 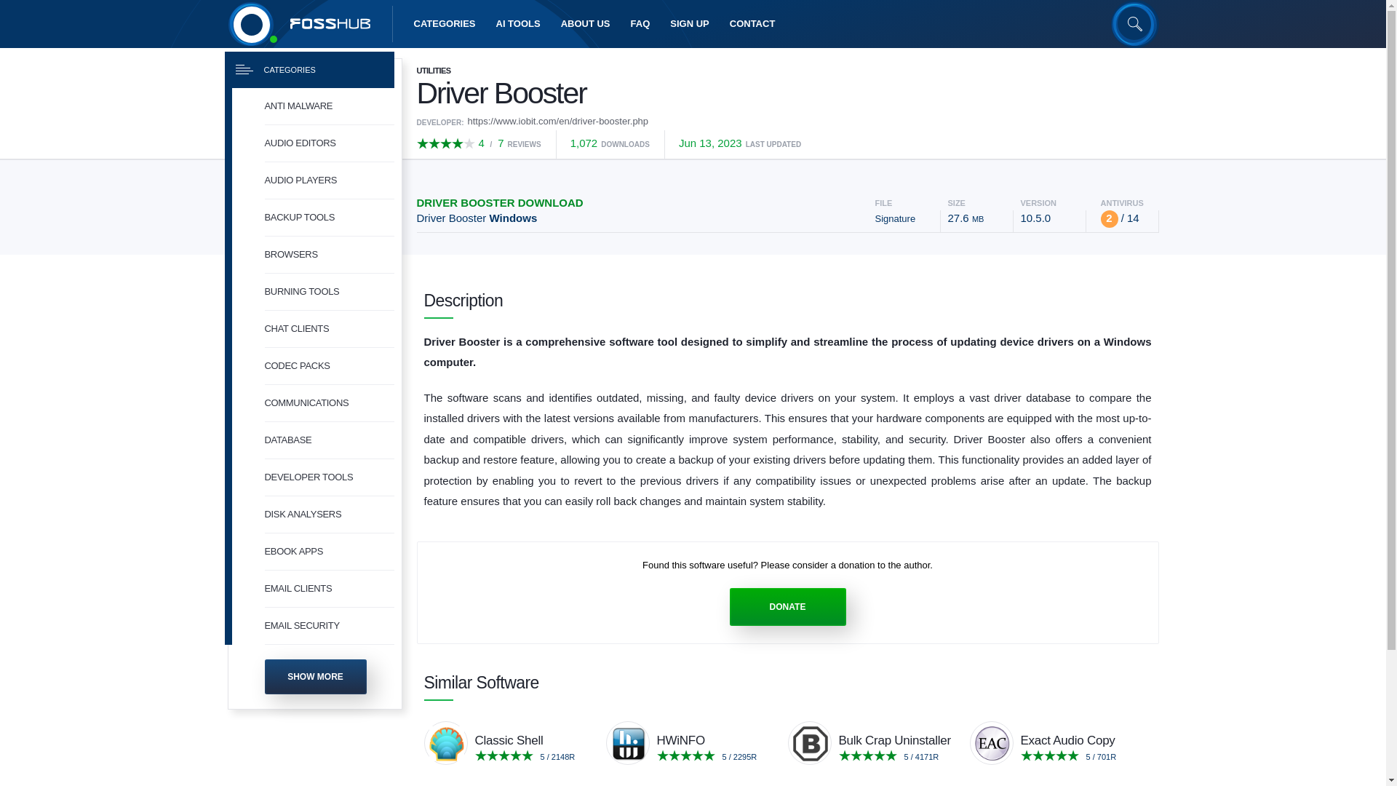 What do you see at coordinates (329, 589) in the screenshot?
I see `EMAIL CLIENTS` at bounding box center [329, 589].